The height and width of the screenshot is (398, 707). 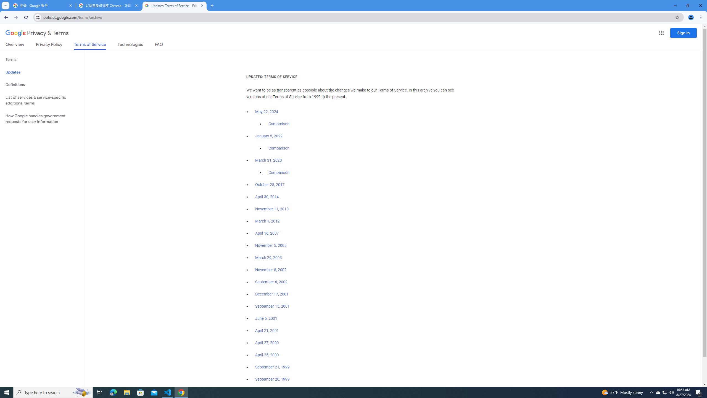 I want to click on March 29, 2003, so click(x=268, y=258).